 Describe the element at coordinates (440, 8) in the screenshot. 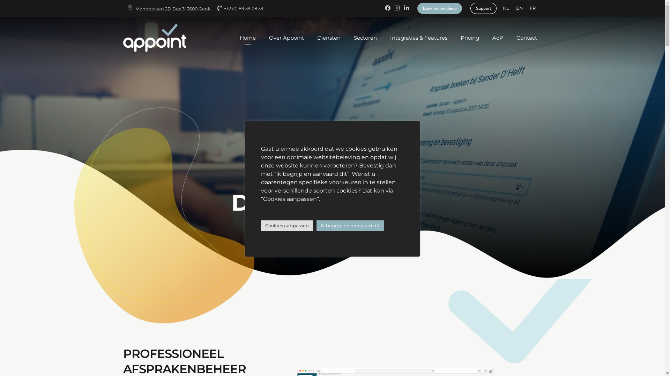

I see `Boek online demo` at that location.